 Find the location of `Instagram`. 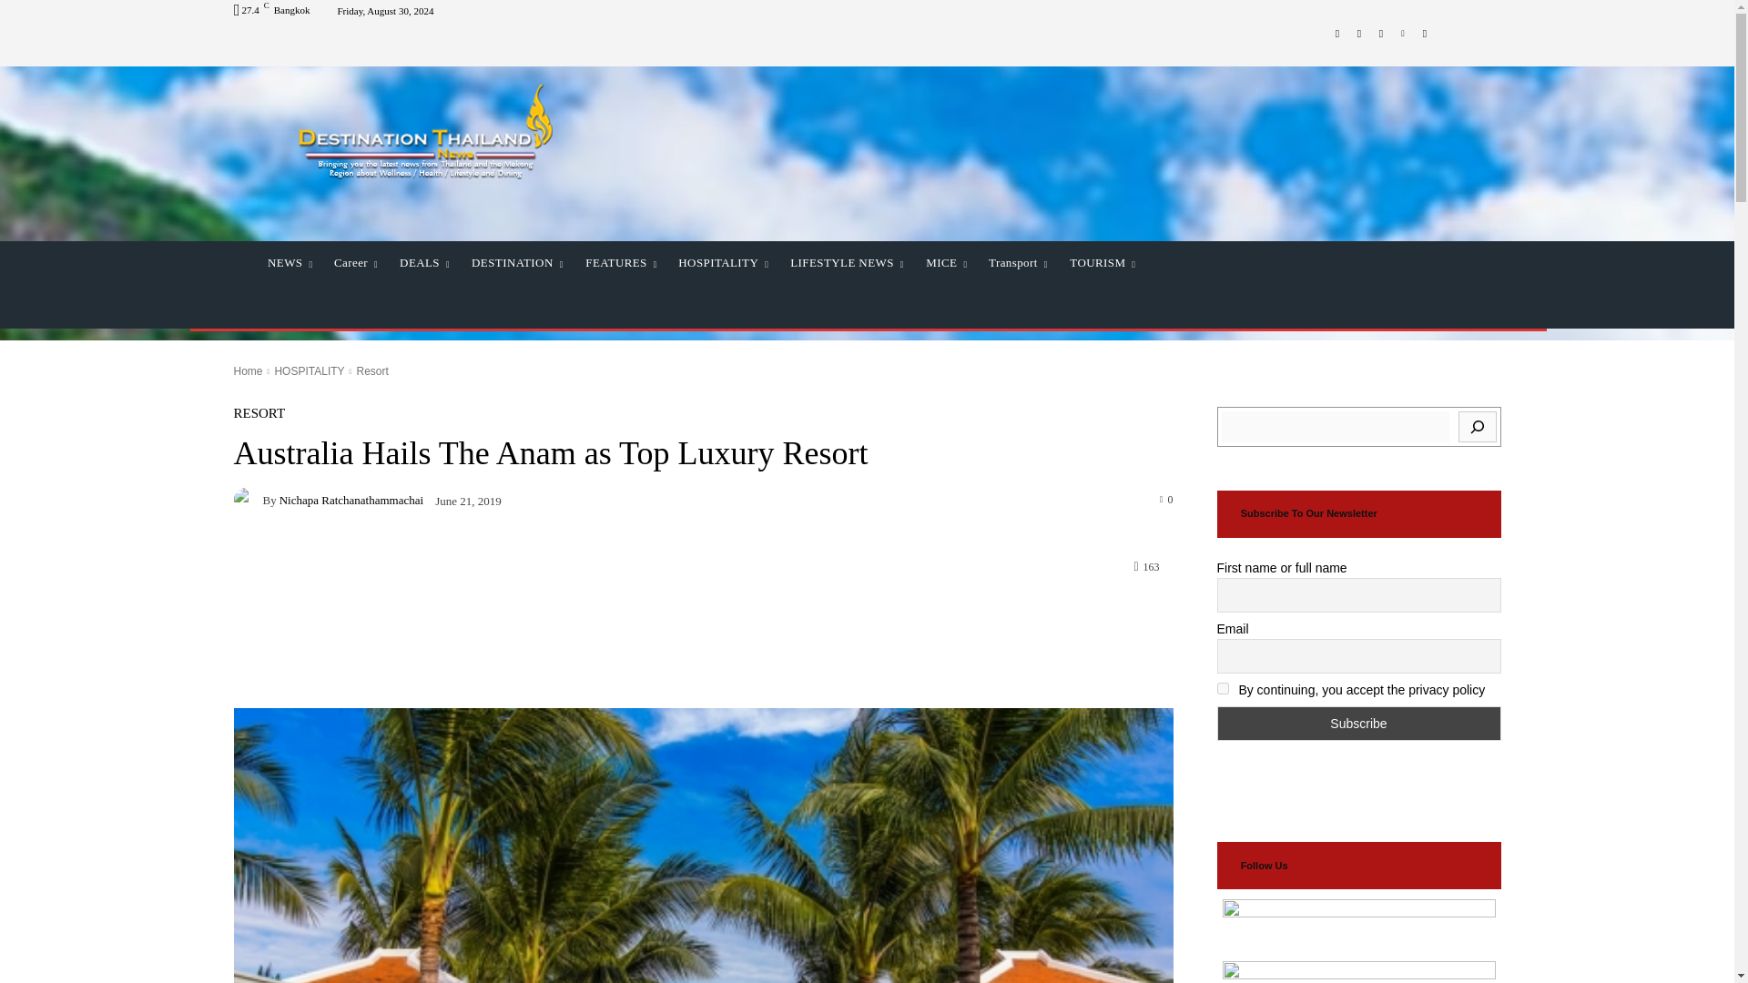

Instagram is located at coordinates (1358, 32).